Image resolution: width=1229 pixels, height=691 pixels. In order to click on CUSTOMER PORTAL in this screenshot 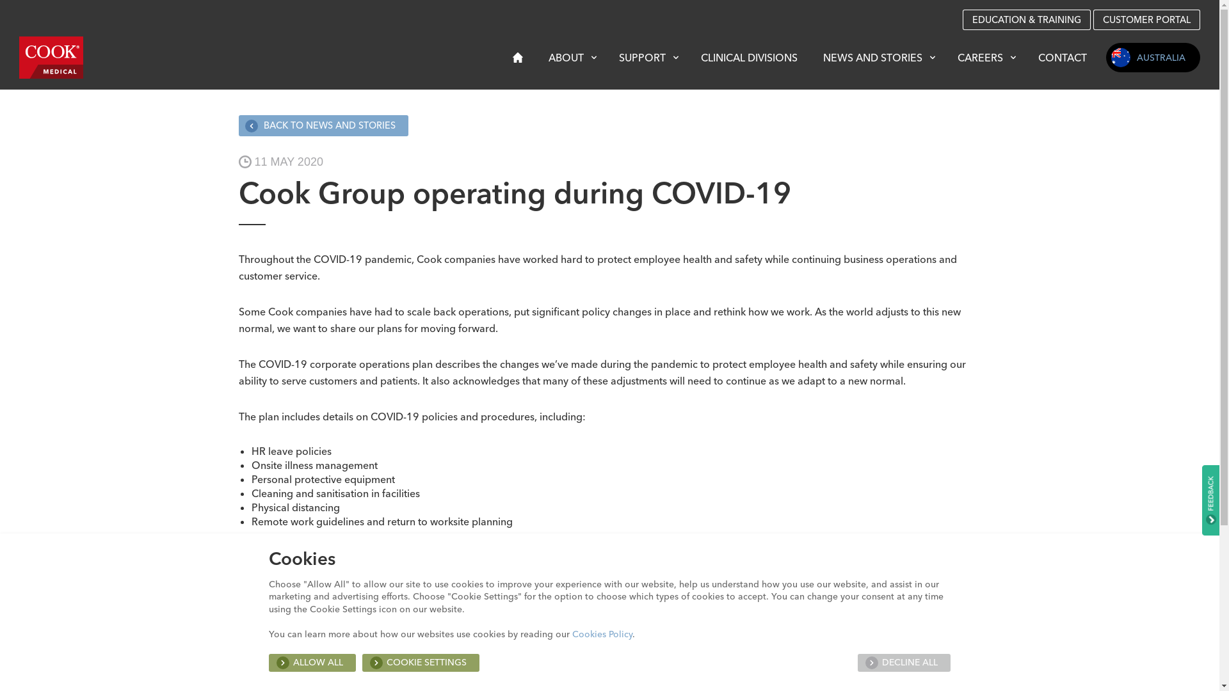, I will do `click(1147, 20)`.